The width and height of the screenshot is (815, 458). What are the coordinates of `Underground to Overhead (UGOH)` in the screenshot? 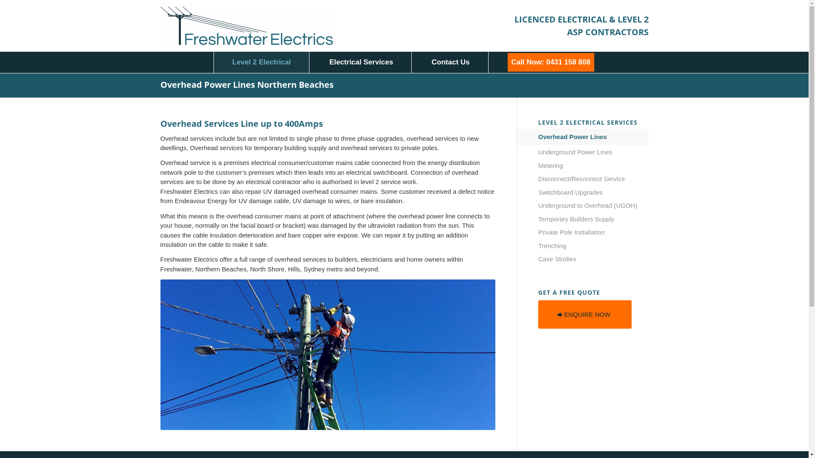 It's located at (593, 206).